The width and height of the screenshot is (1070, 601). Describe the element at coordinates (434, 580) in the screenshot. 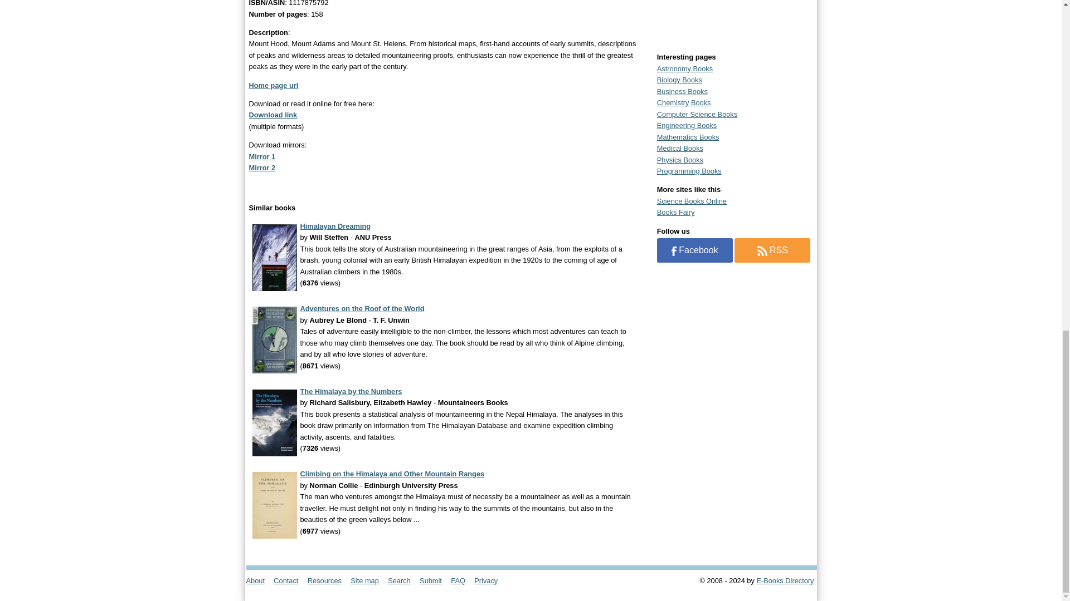

I see `Submit` at that location.